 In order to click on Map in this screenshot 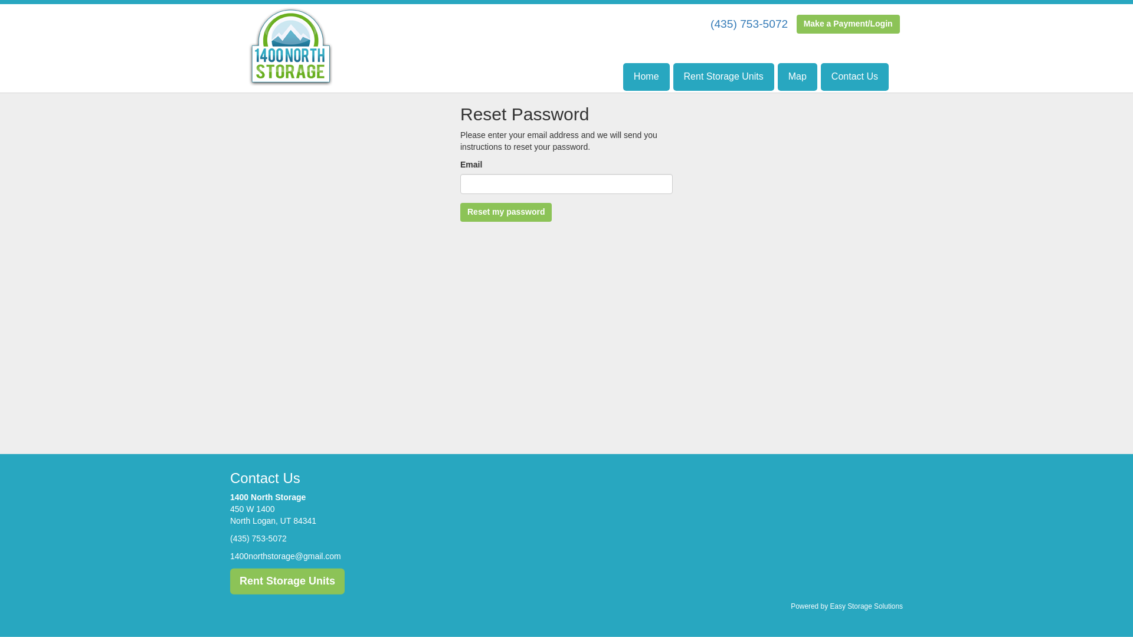, I will do `click(798, 77)`.